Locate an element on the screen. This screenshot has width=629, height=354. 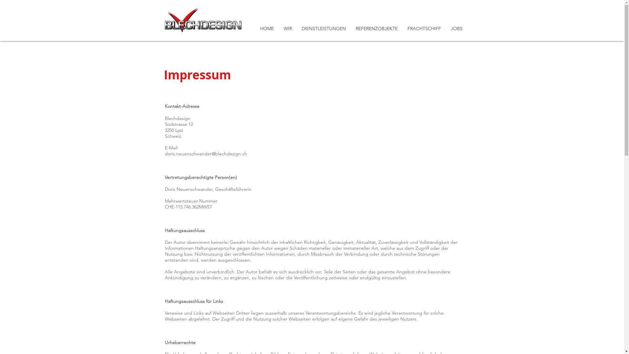
doris.neuenschwander@blechdesign.ch is located at coordinates (206, 154).